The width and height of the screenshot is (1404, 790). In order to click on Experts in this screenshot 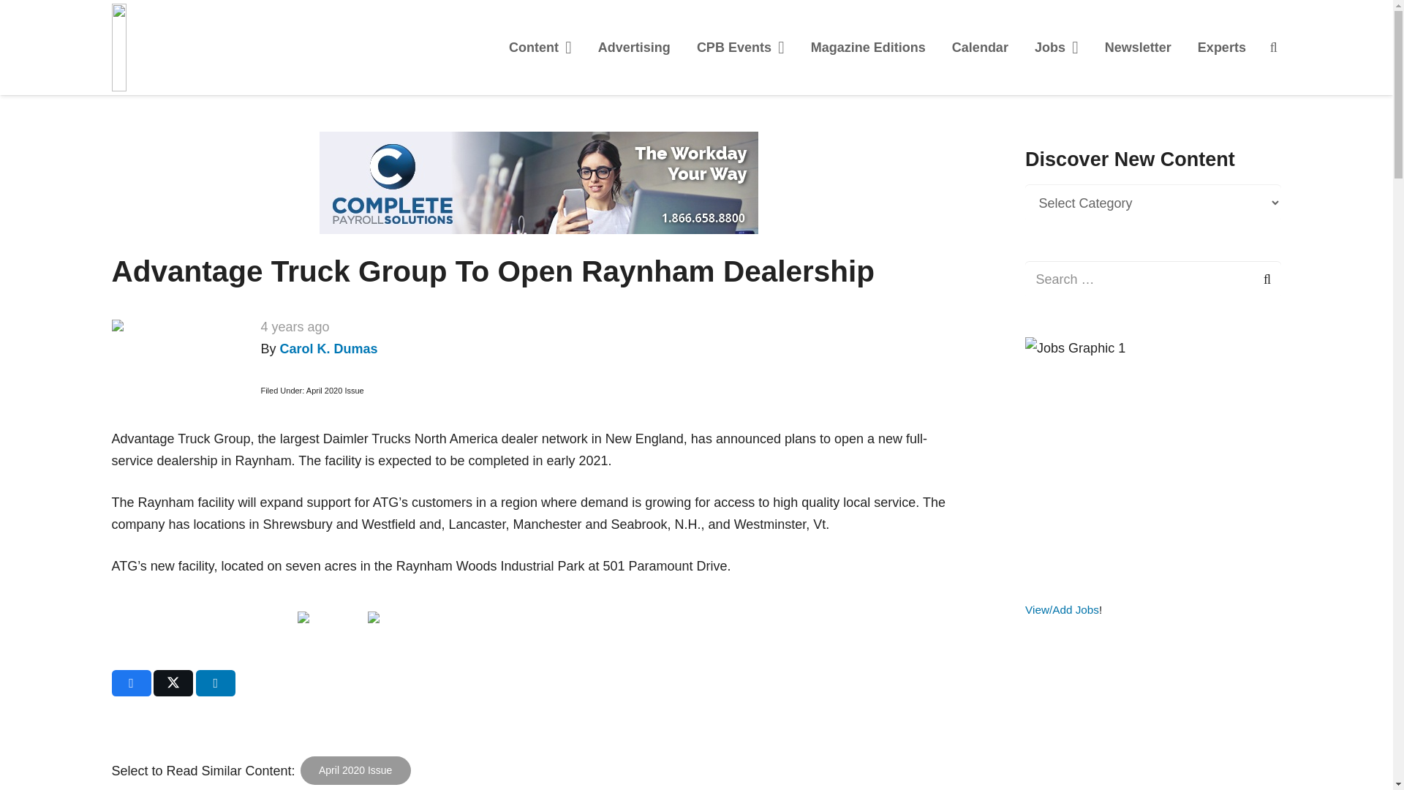, I will do `click(1222, 47)`.